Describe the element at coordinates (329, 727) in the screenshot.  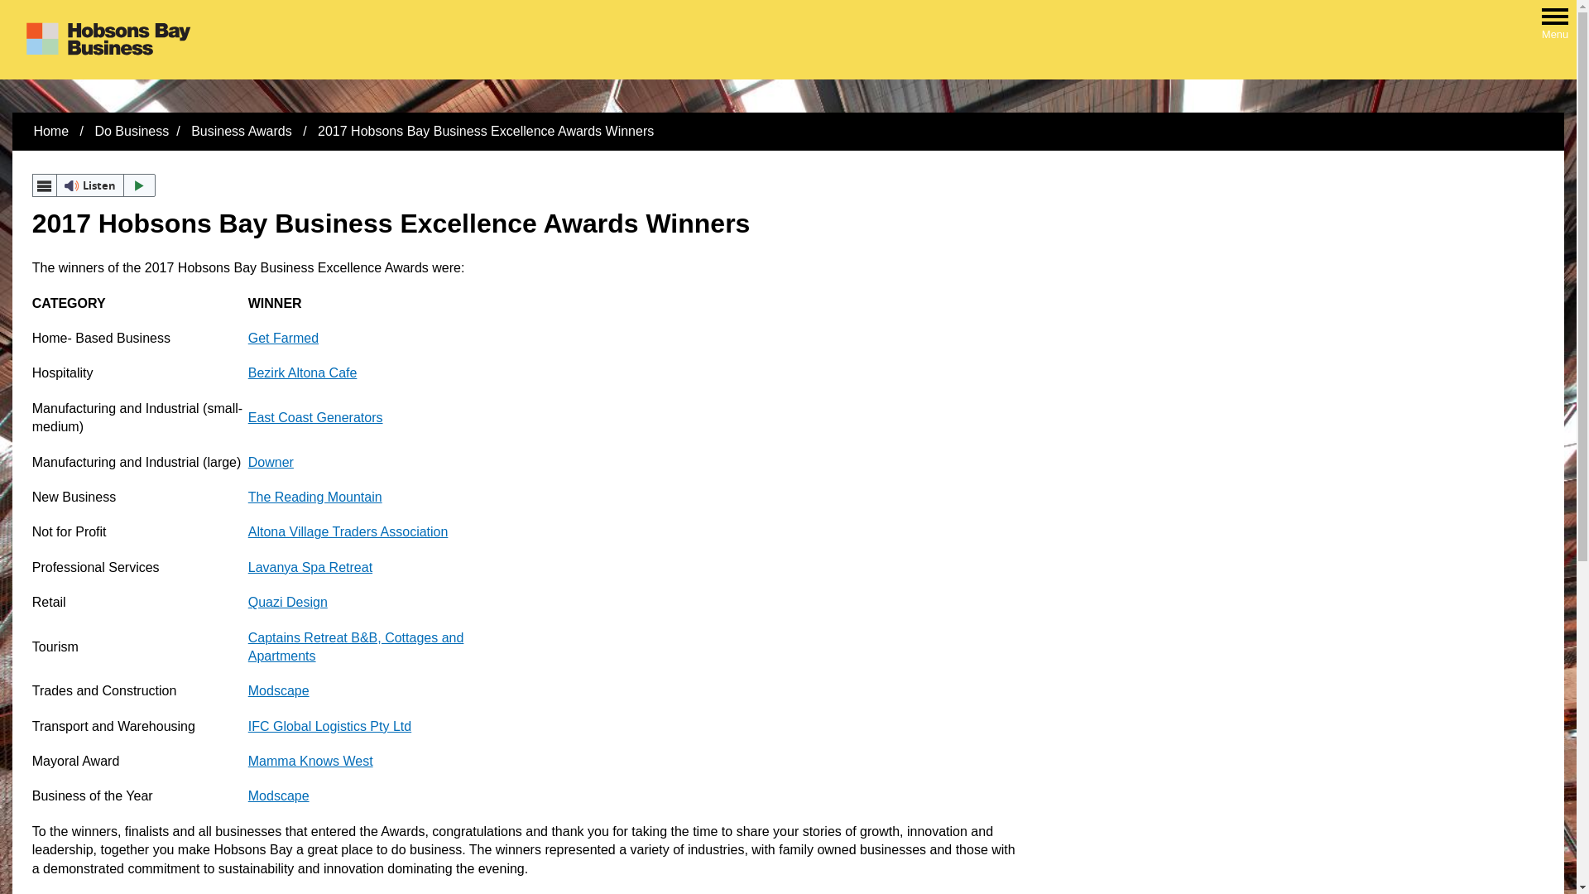
I see `IFC Global Logistics Pty Ltd` at that location.